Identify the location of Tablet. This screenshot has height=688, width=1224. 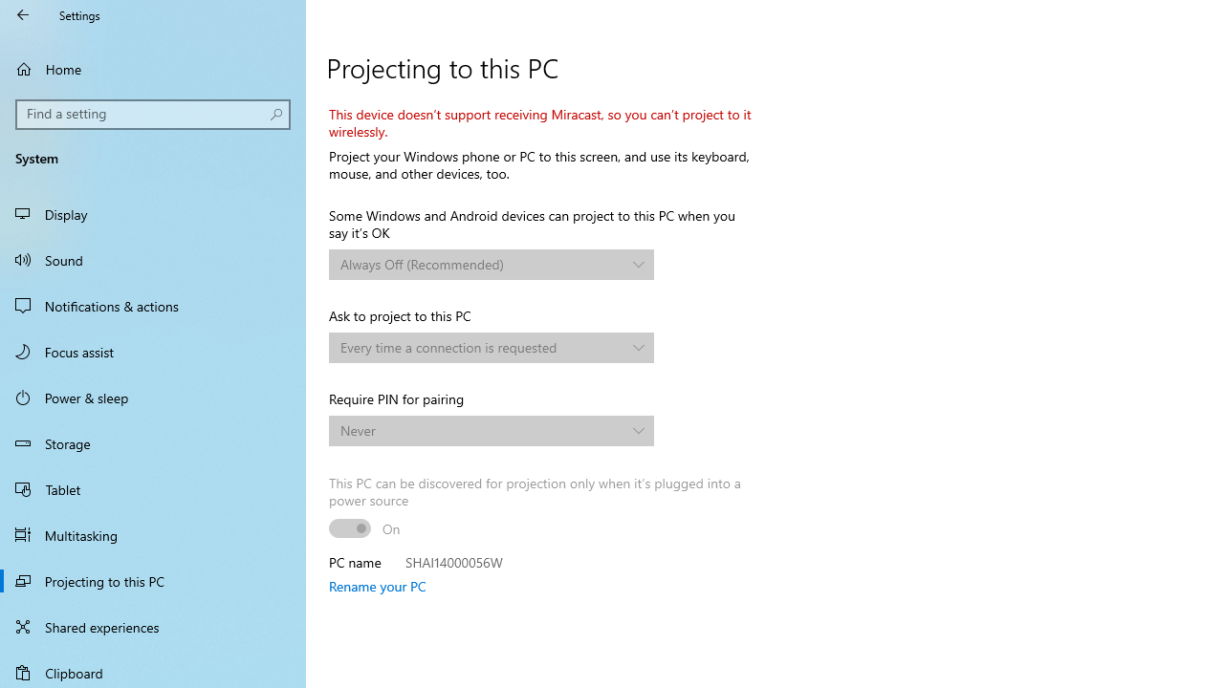
(153, 489).